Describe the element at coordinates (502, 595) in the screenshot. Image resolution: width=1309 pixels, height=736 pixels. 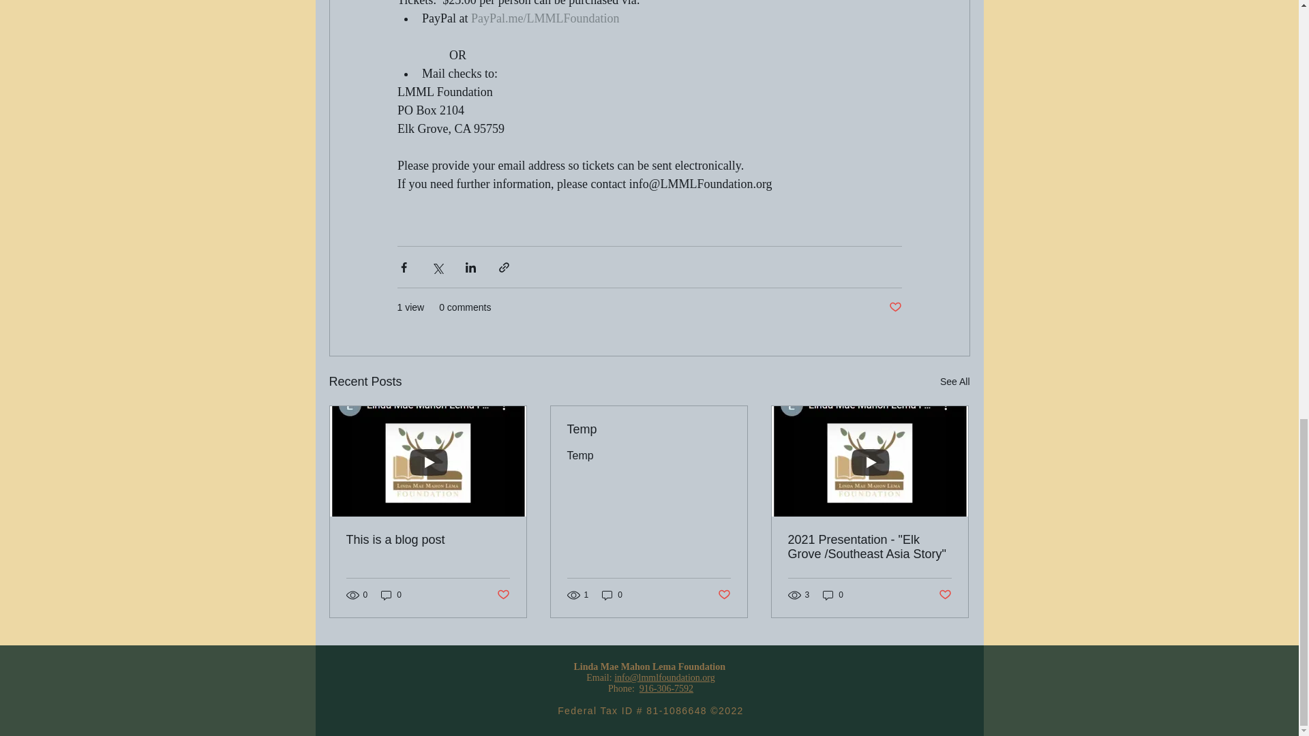
I see `Post not marked as liked` at that location.